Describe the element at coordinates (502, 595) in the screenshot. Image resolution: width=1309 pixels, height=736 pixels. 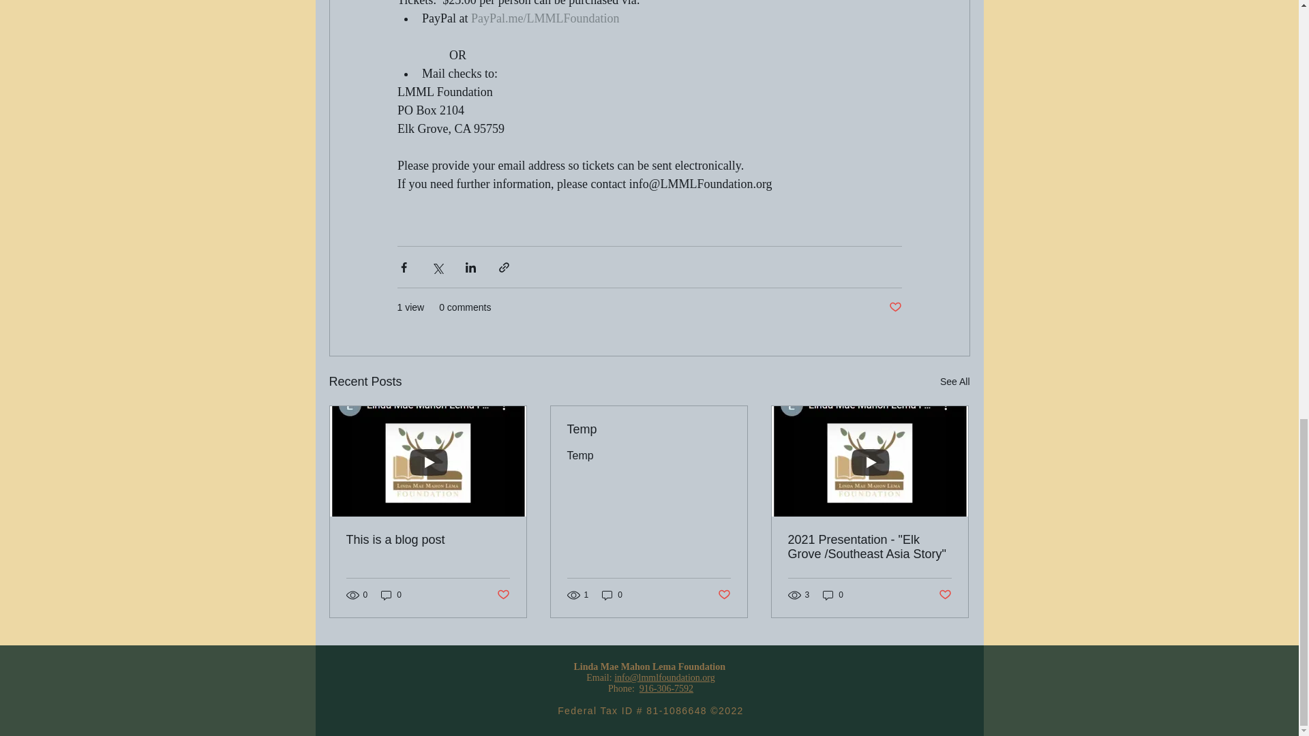
I see `Post not marked as liked` at that location.